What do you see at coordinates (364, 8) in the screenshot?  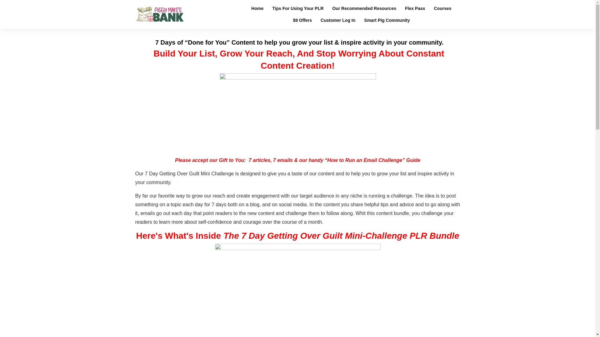 I see `Our Recommended Resources` at bounding box center [364, 8].